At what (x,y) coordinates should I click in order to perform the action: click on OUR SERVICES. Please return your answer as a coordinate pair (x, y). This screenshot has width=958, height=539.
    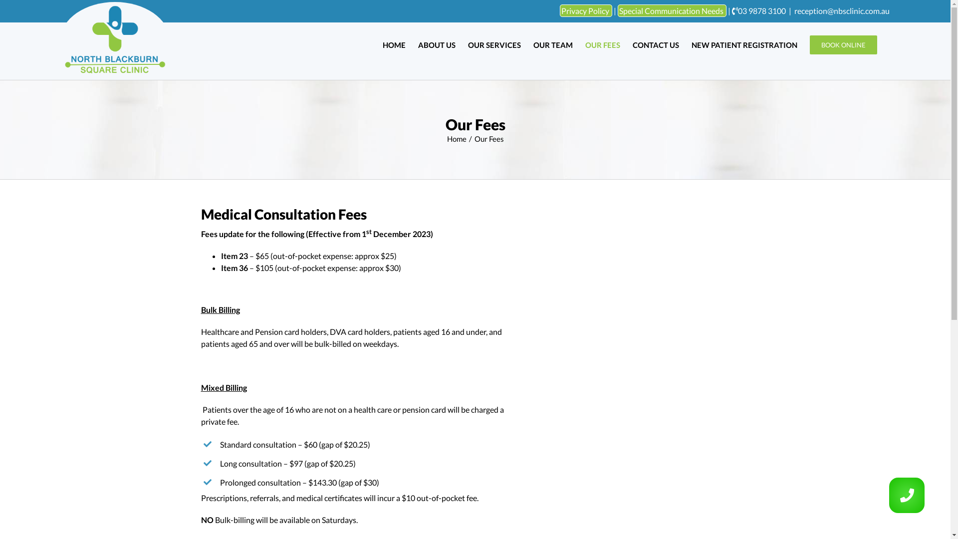
    Looking at the image, I should click on (494, 45).